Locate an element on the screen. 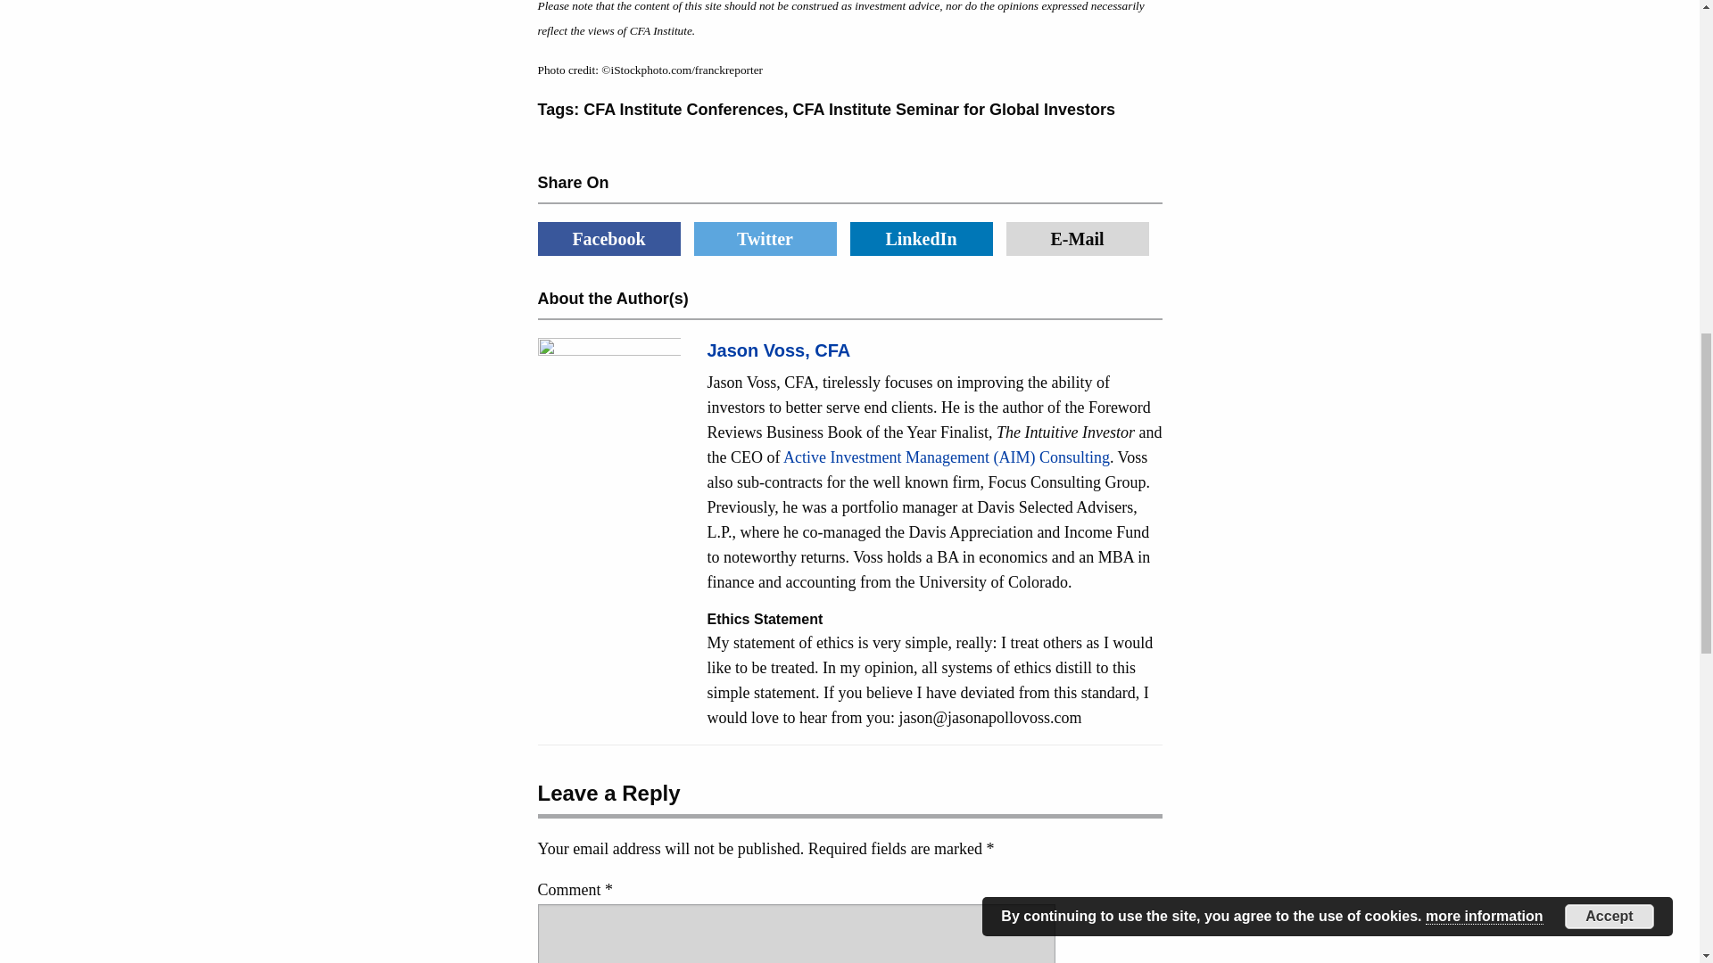 This screenshot has width=1713, height=963. Jason Voss, CFA is located at coordinates (778, 350).